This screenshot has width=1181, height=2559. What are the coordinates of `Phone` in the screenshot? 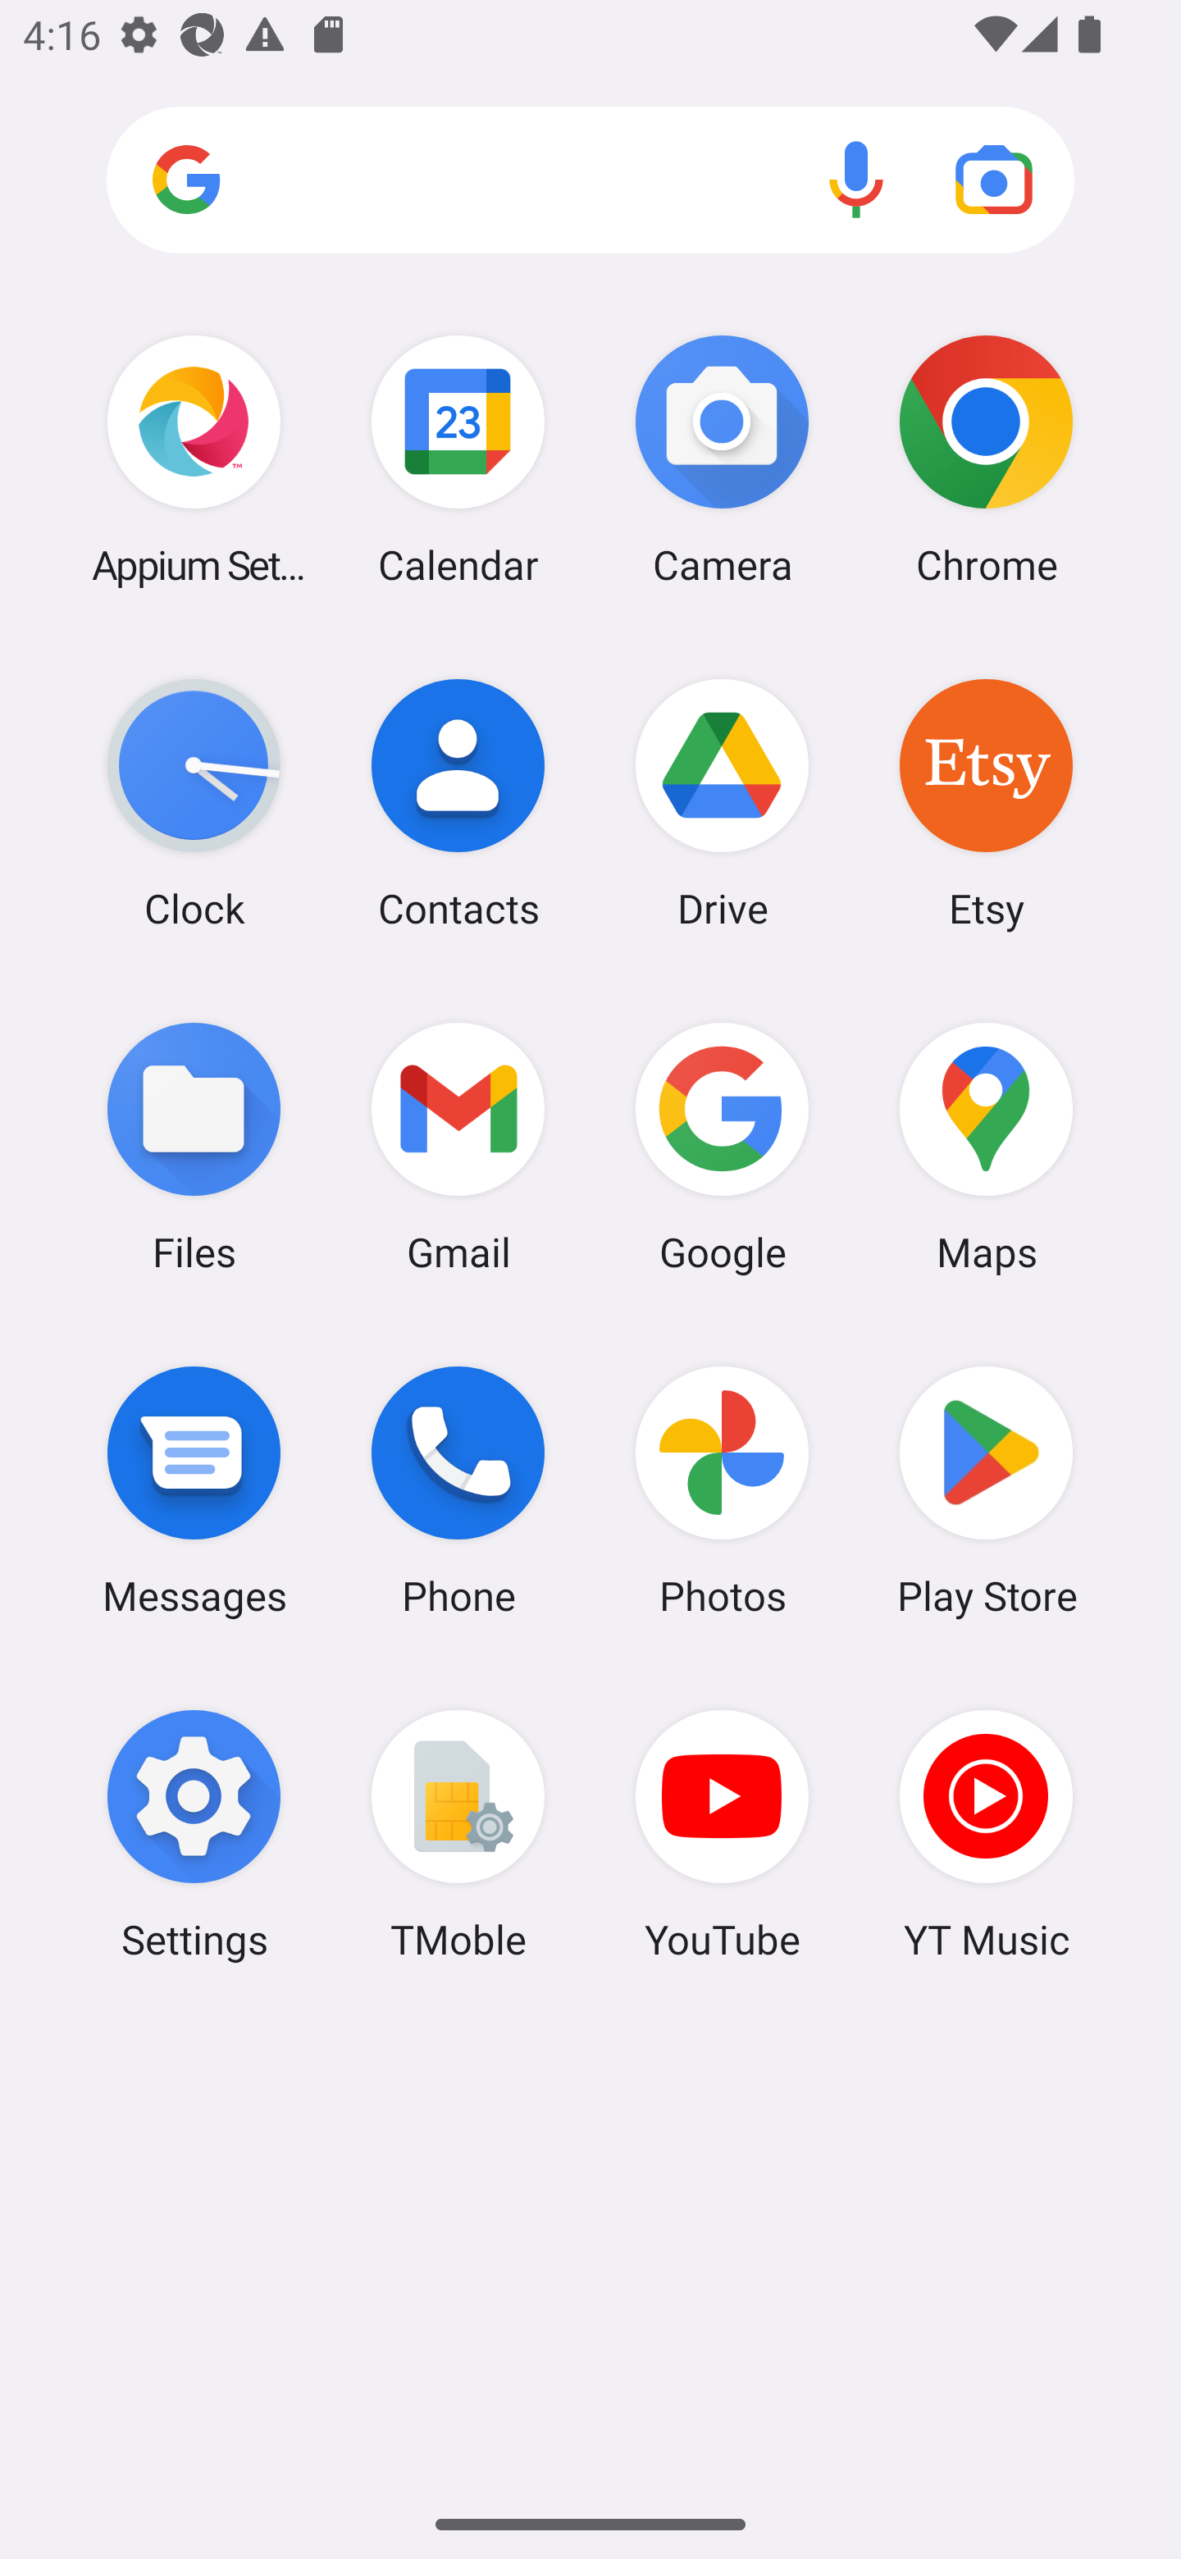 It's located at (458, 1490).